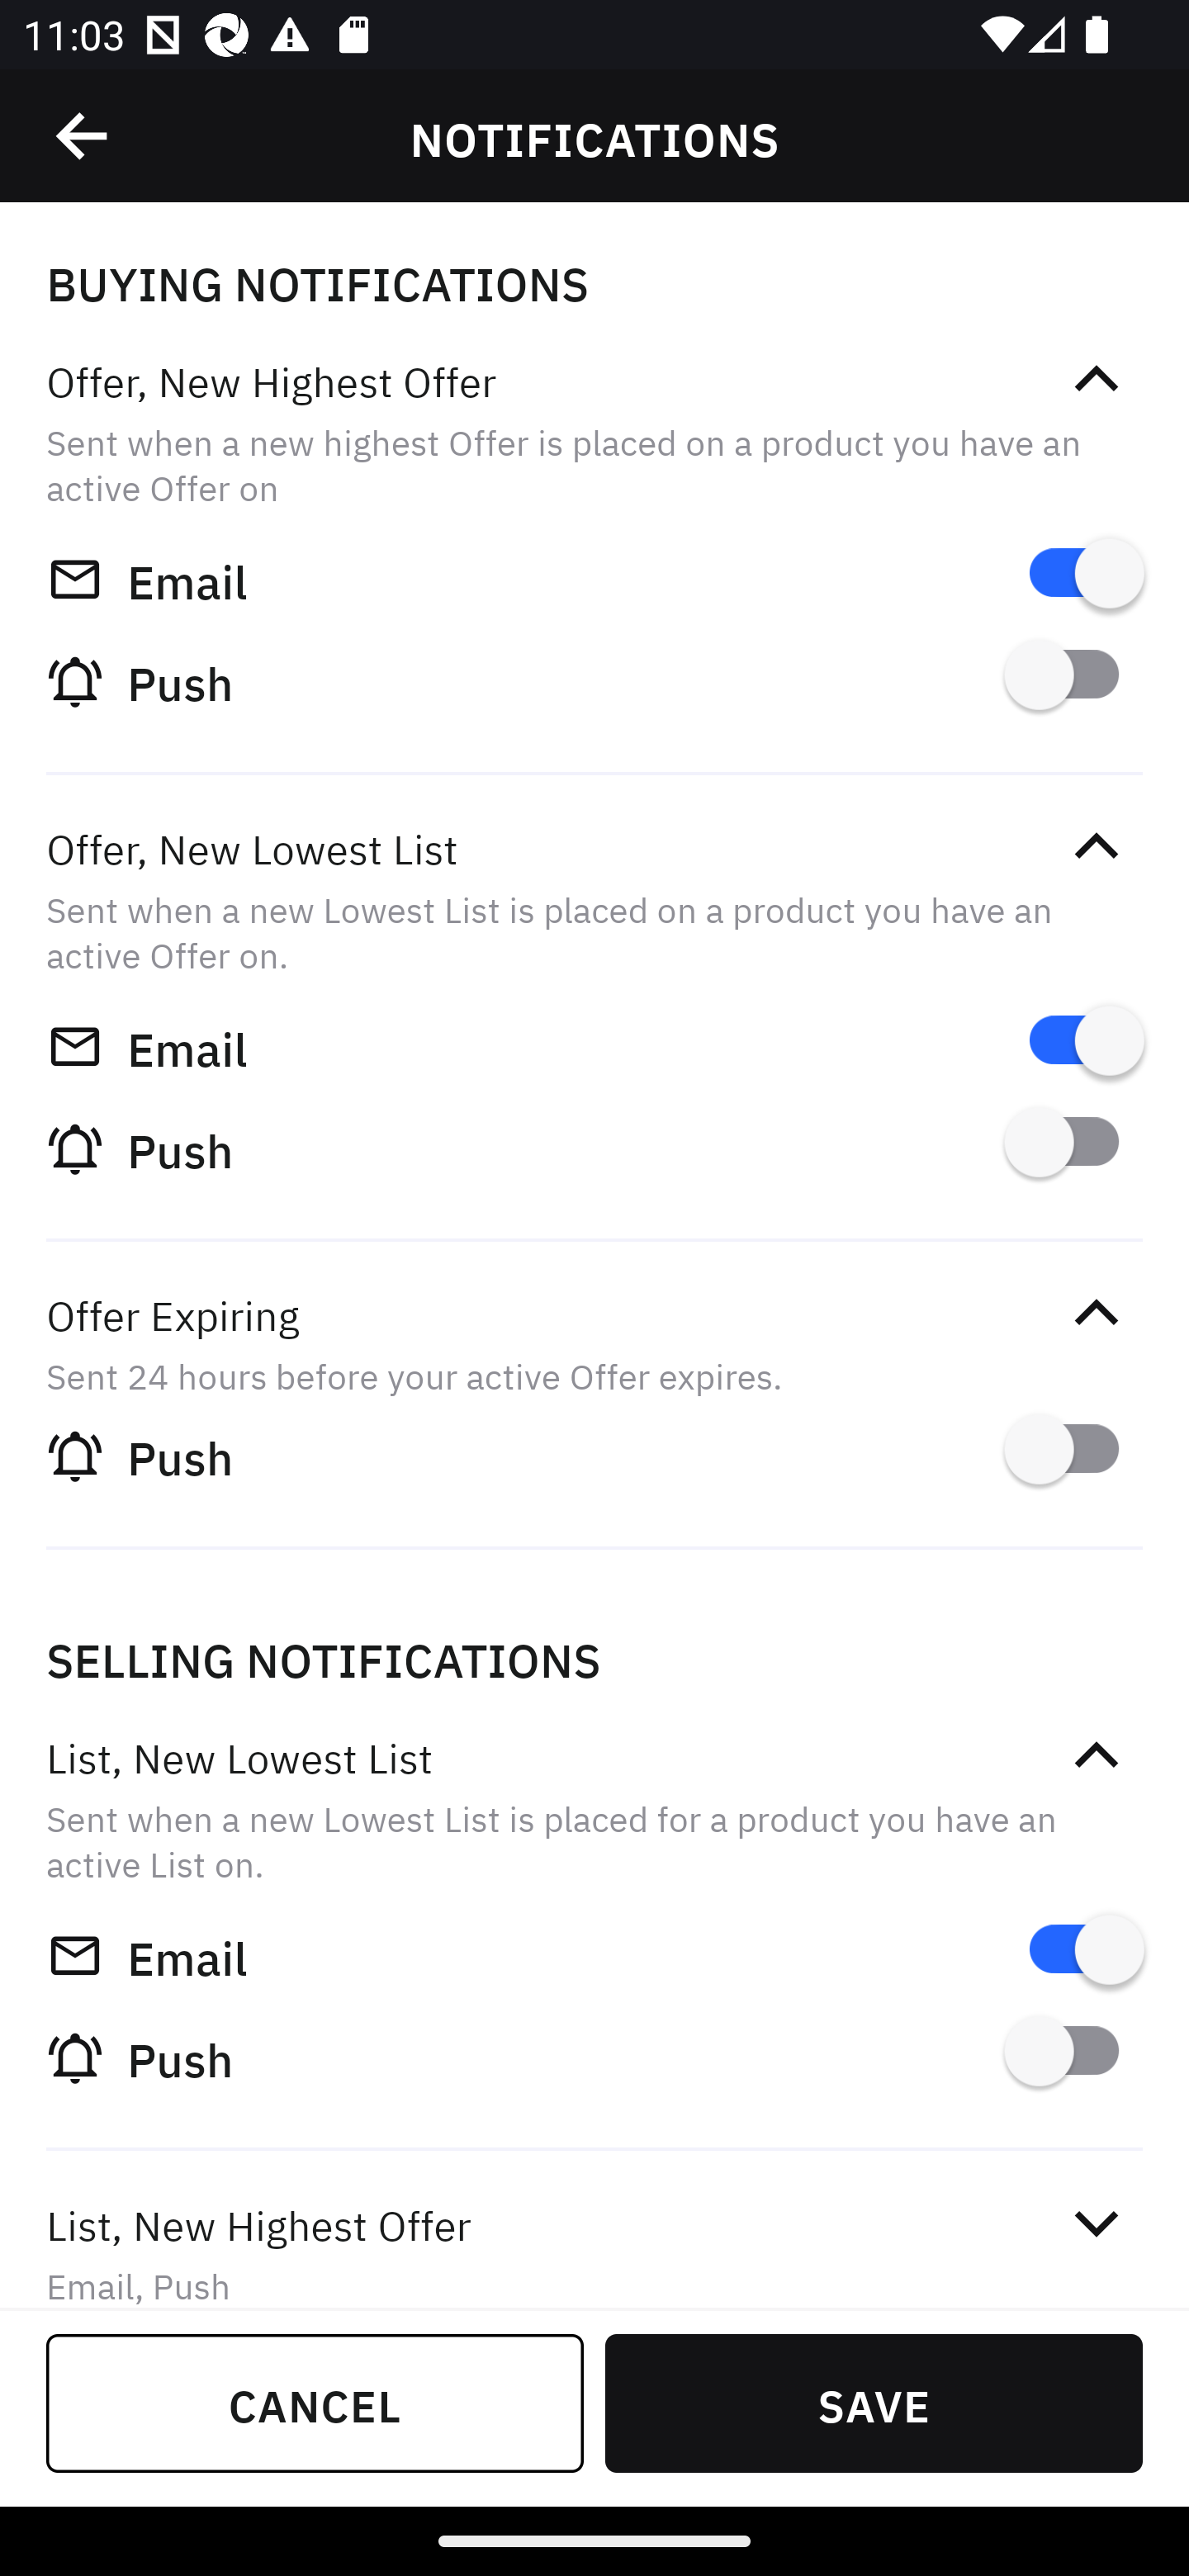 Image resolution: width=1189 pixels, height=2576 pixels. What do you see at coordinates (1096, 2224) in the screenshot?
I see `` at bounding box center [1096, 2224].